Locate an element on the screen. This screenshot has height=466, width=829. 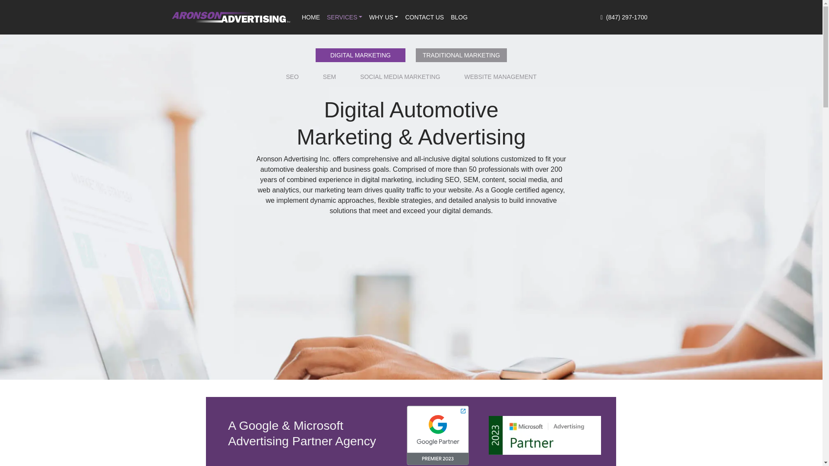
SOCIAL MEDIA MARKETING is located at coordinates (400, 79).